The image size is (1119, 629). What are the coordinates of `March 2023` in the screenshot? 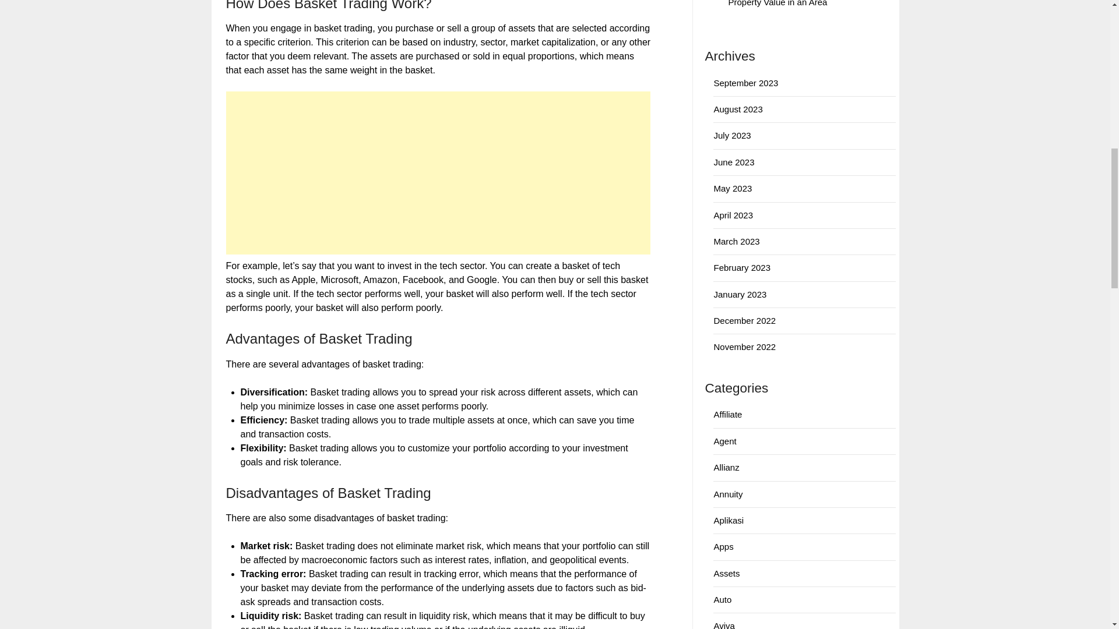 It's located at (737, 241).